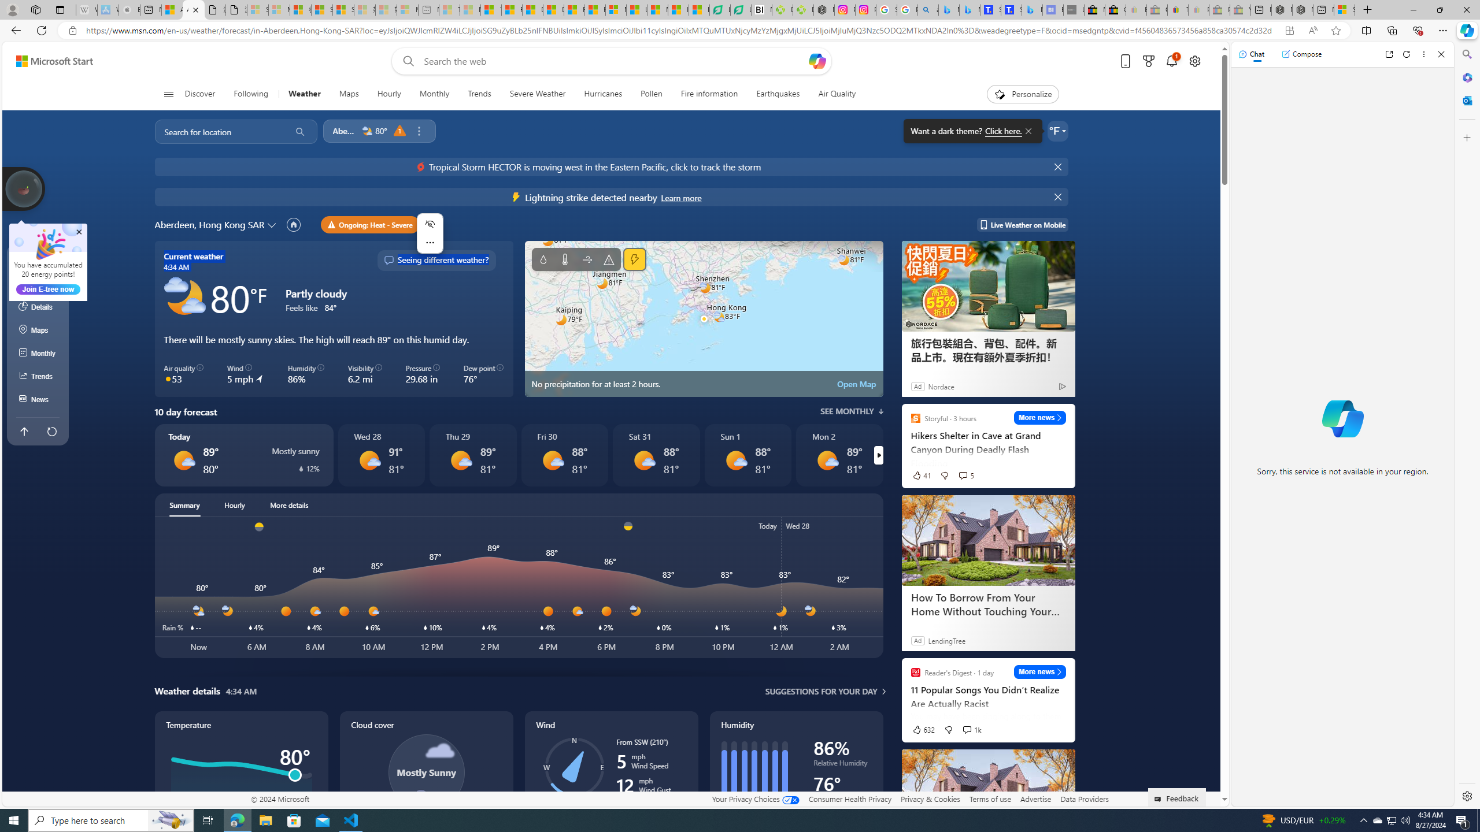 The image size is (1480, 832). I want to click on Air Quality, so click(837, 94).